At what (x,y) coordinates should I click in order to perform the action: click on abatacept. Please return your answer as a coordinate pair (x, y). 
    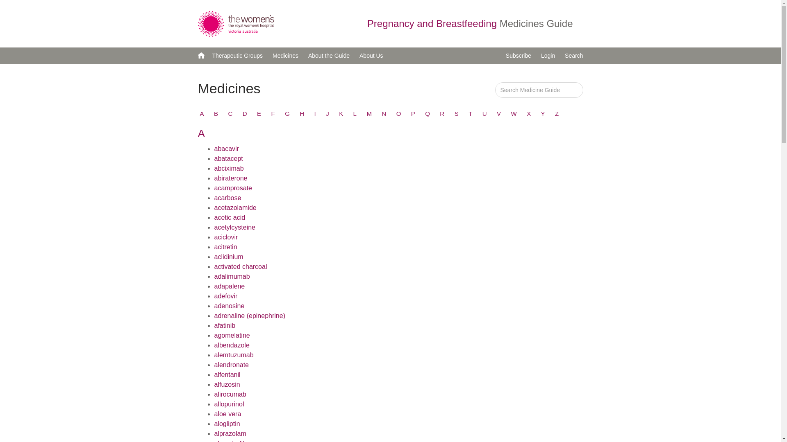
    Looking at the image, I should click on (228, 159).